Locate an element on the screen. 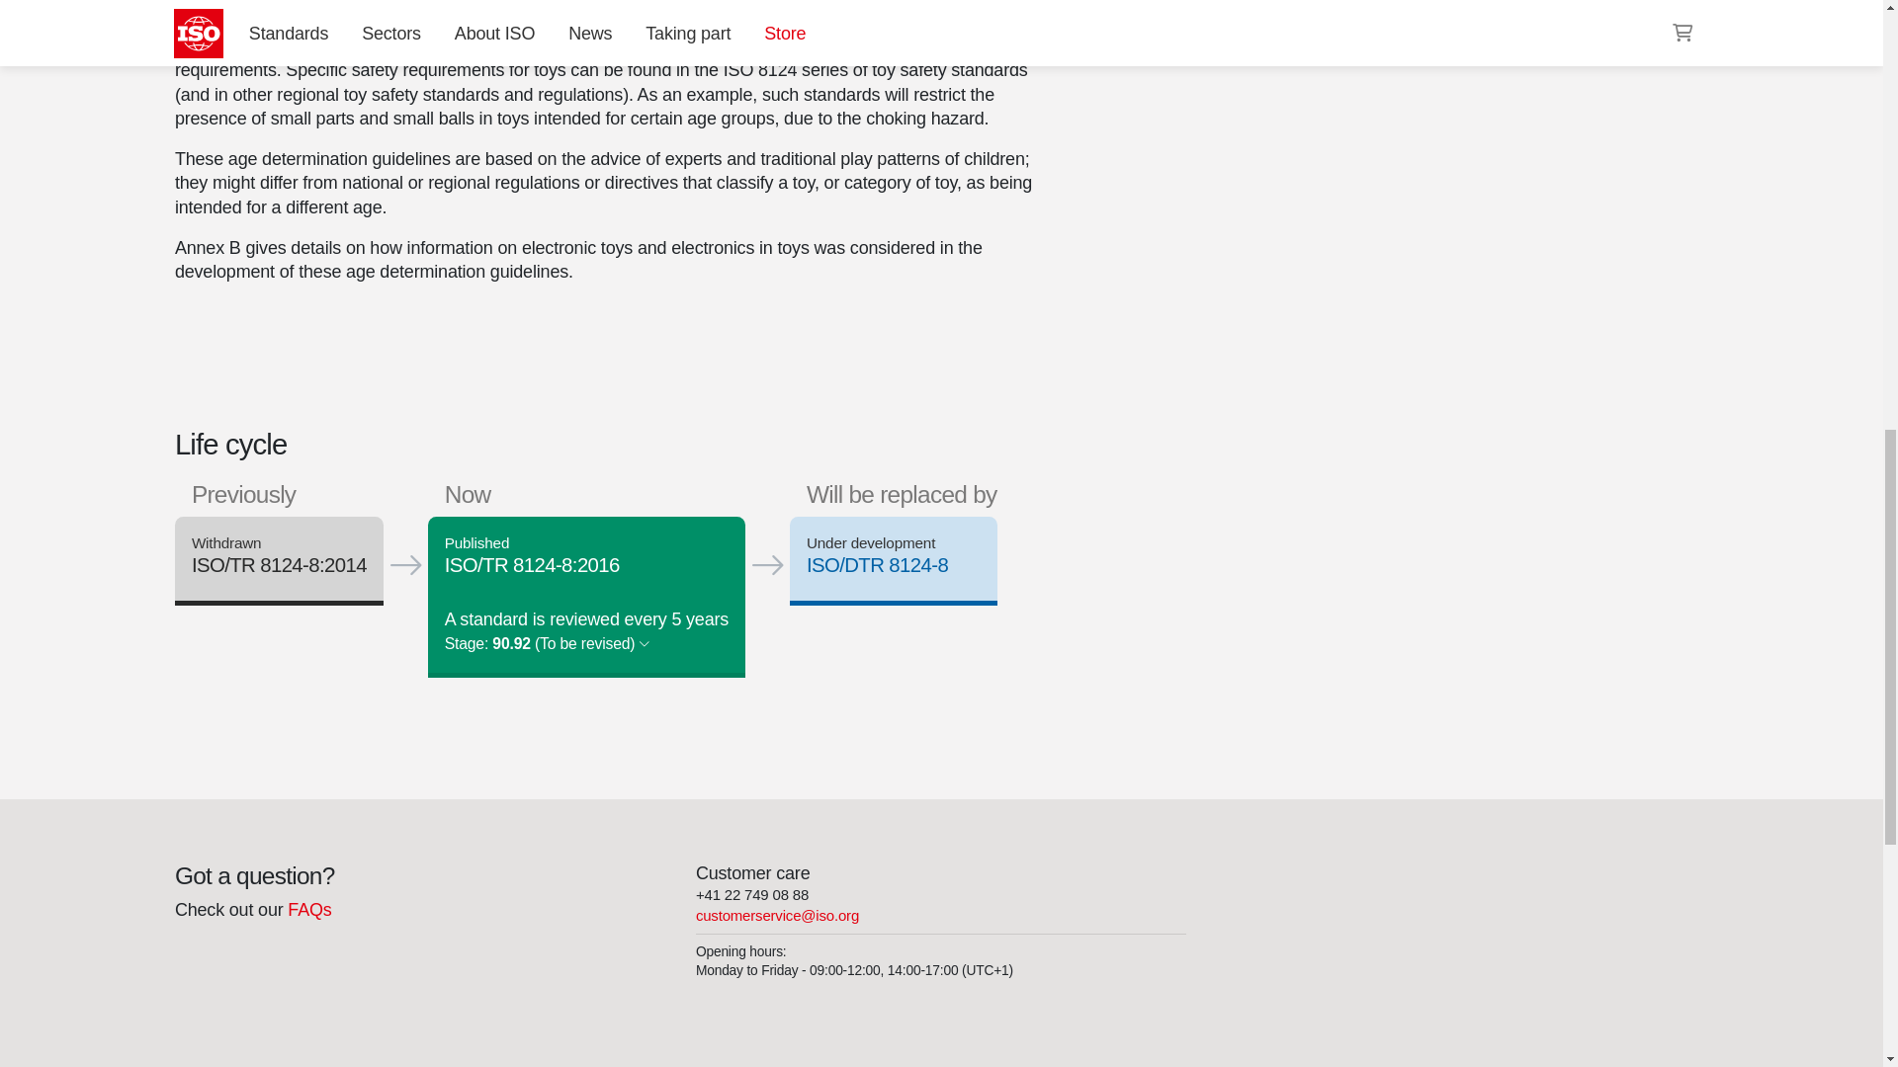 This screenshot has width=1898, height=1067. Toys is located at coordinates (1299, 2).